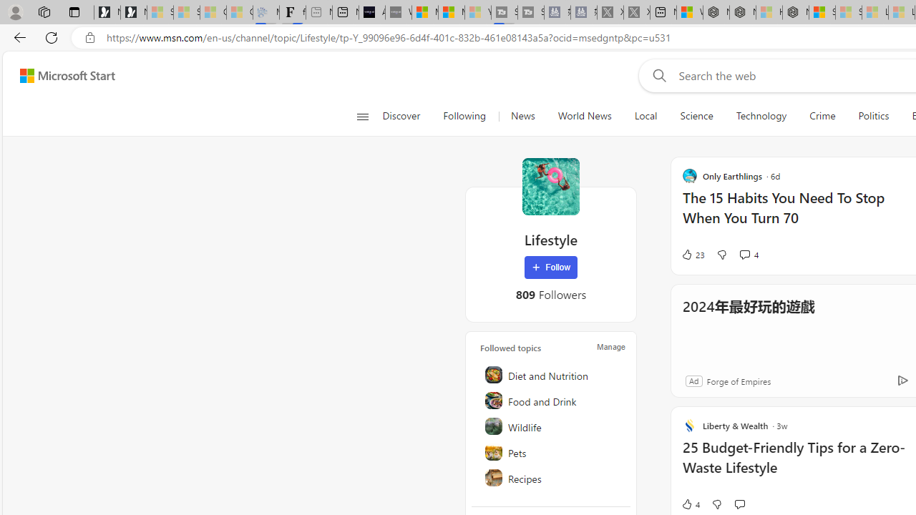 Image resolution: width=916 pixels, height=515 pixels. I want to click on X - Sleeping, so click(636, 13).